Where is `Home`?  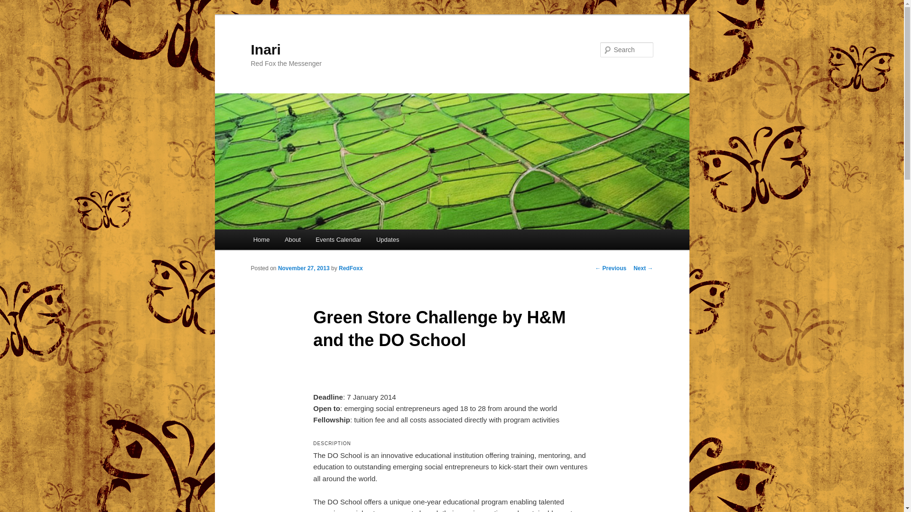
Home is located at coordinates (261, 239).